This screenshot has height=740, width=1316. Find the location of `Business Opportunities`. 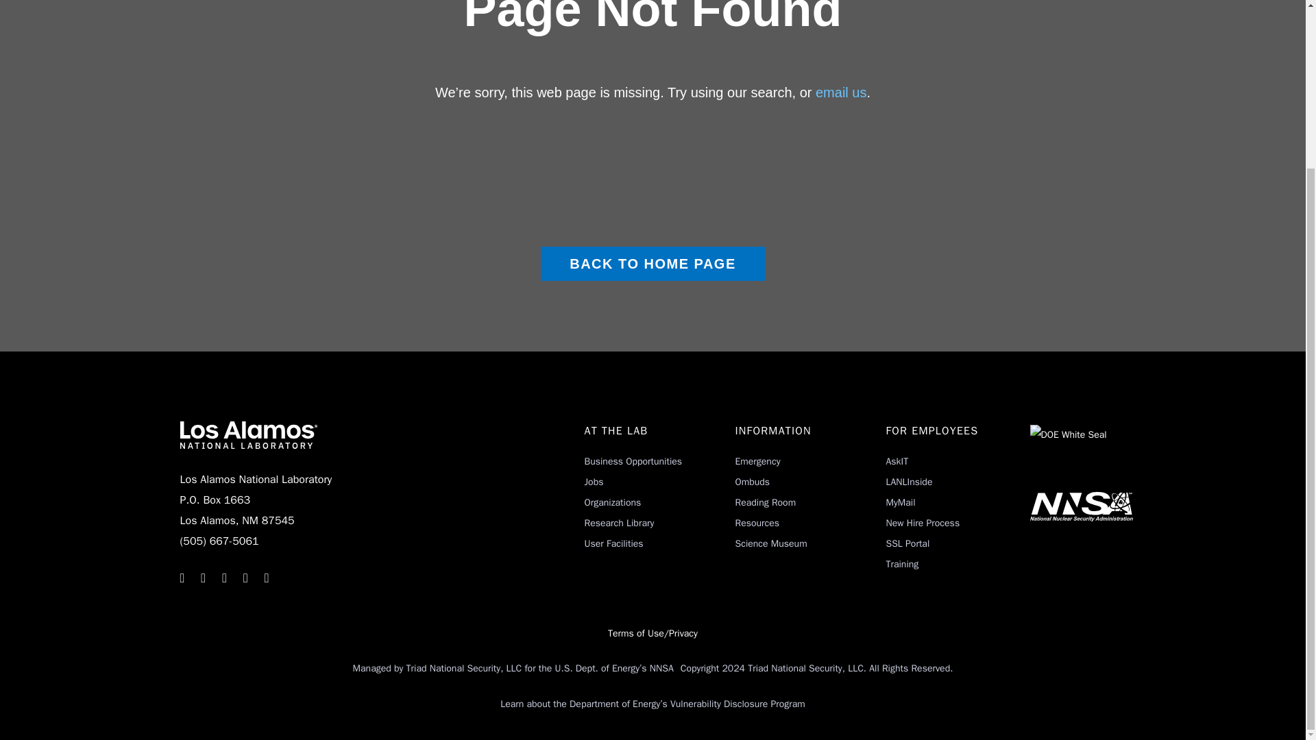

Business Opportunities is located at coordinates (633, 461).